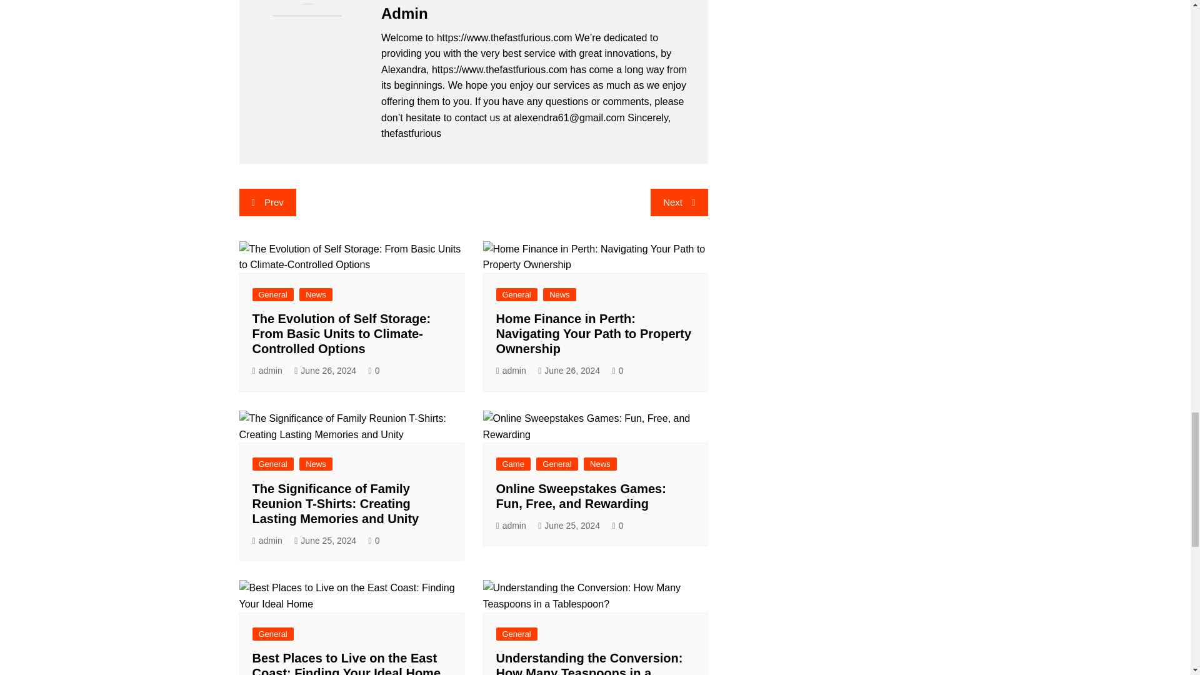 This screenshot has height=675, width=1200. I want to click on General, so click(272, 294).